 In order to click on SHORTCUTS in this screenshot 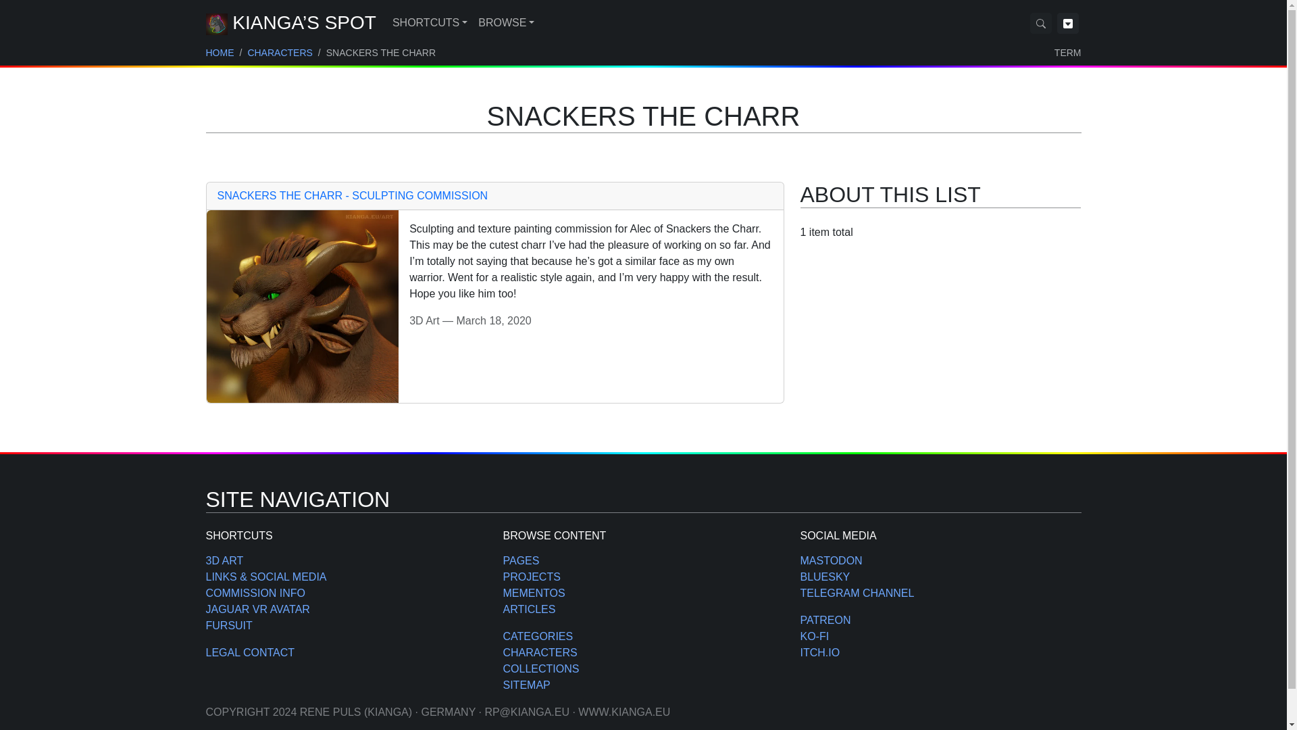, I will do `click(430, 23)`.